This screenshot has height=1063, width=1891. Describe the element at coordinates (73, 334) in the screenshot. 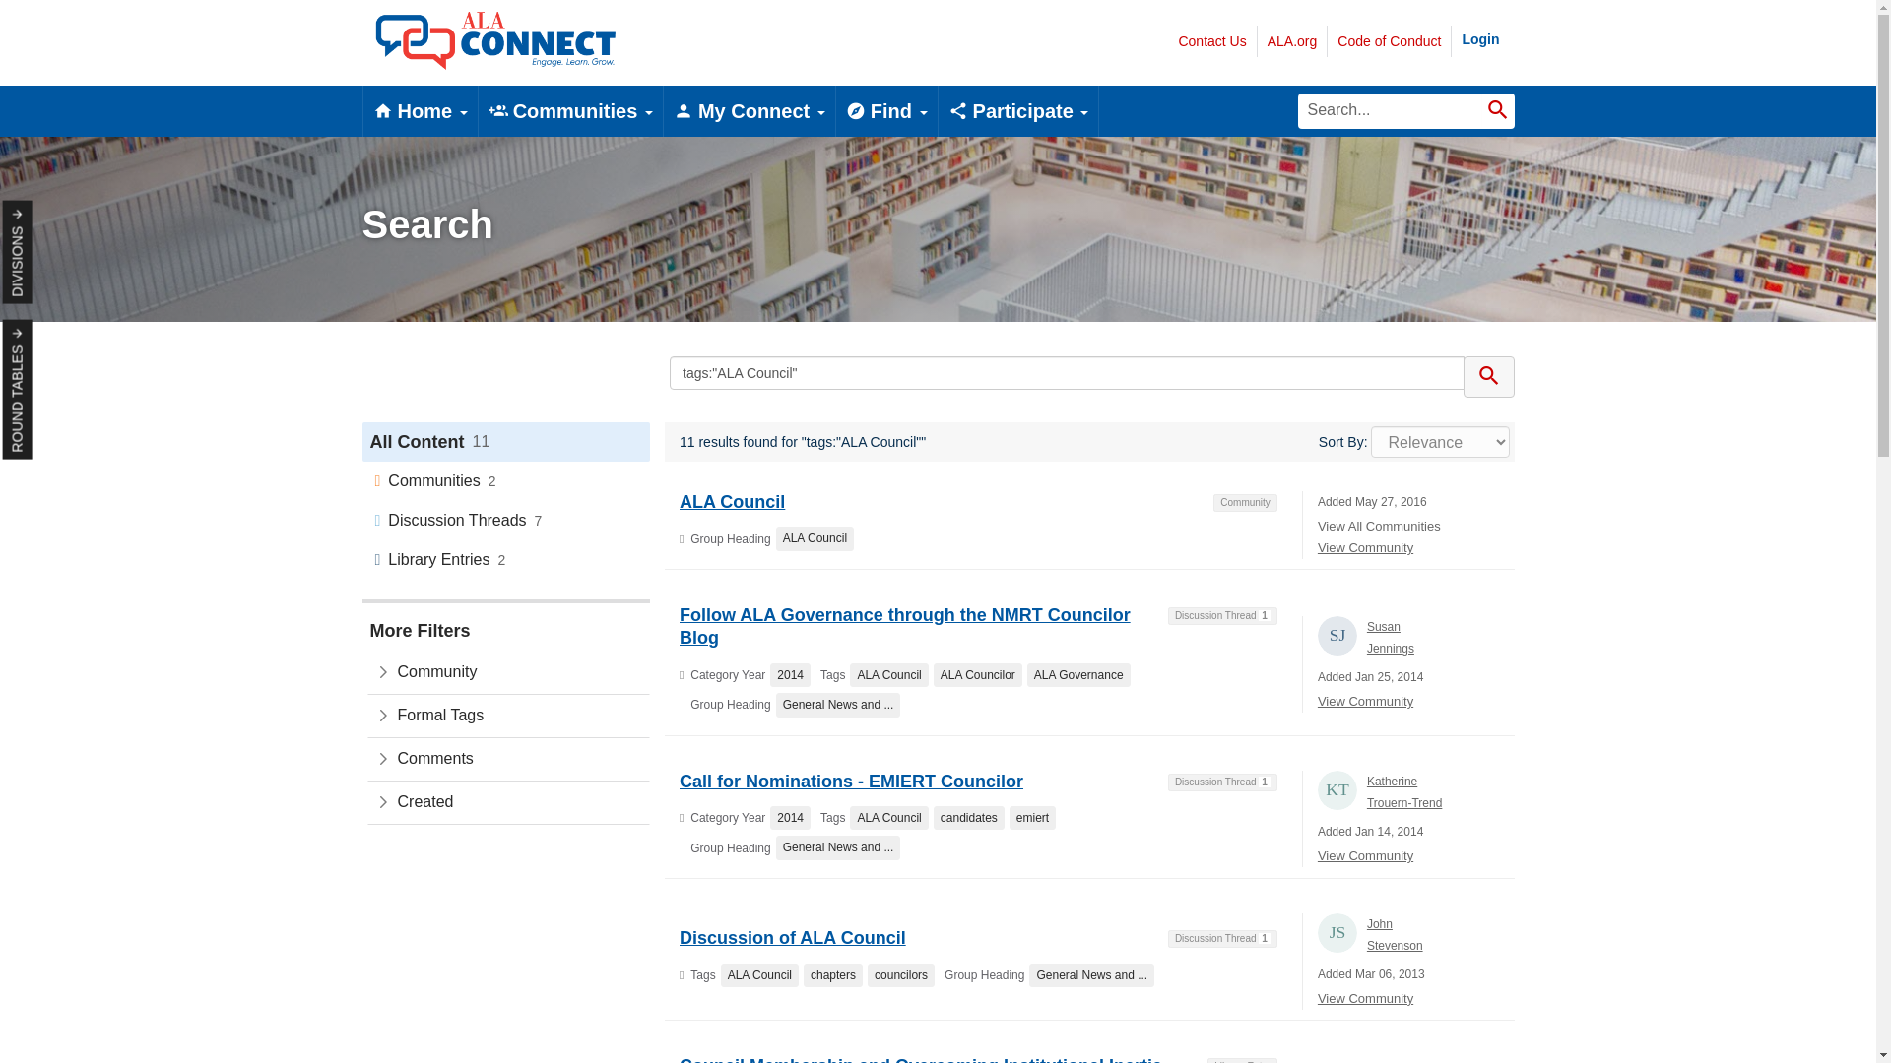

I see `ROUND TABLES` at that location.